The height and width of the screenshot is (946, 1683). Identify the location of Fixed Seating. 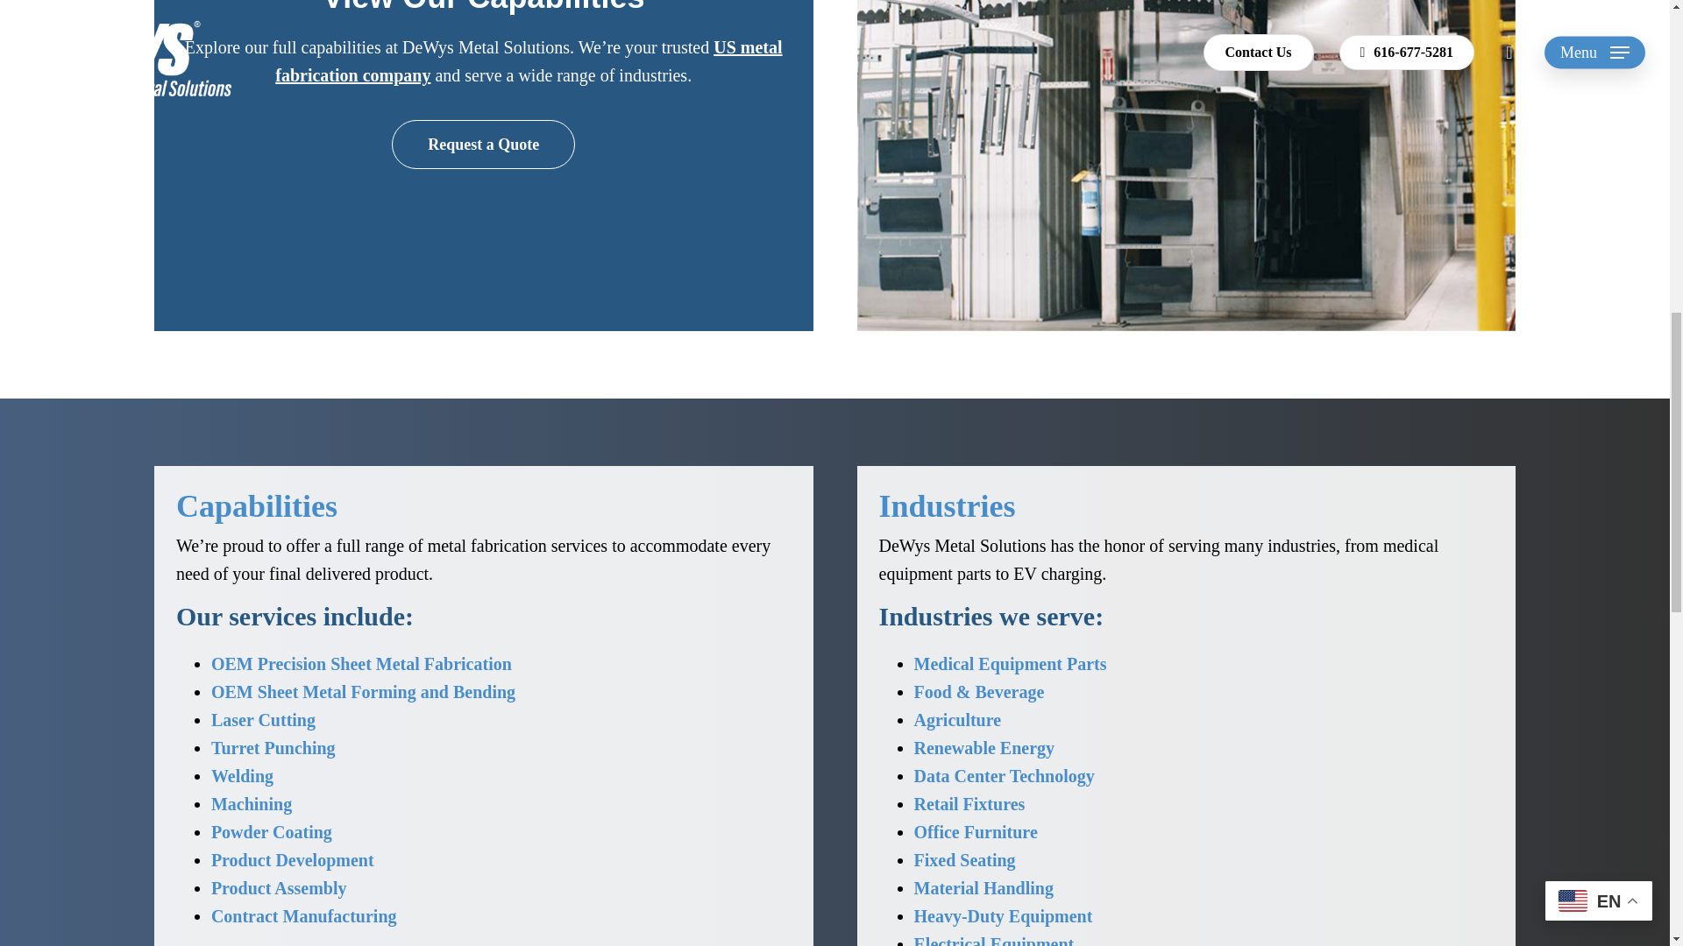
(964, 859).